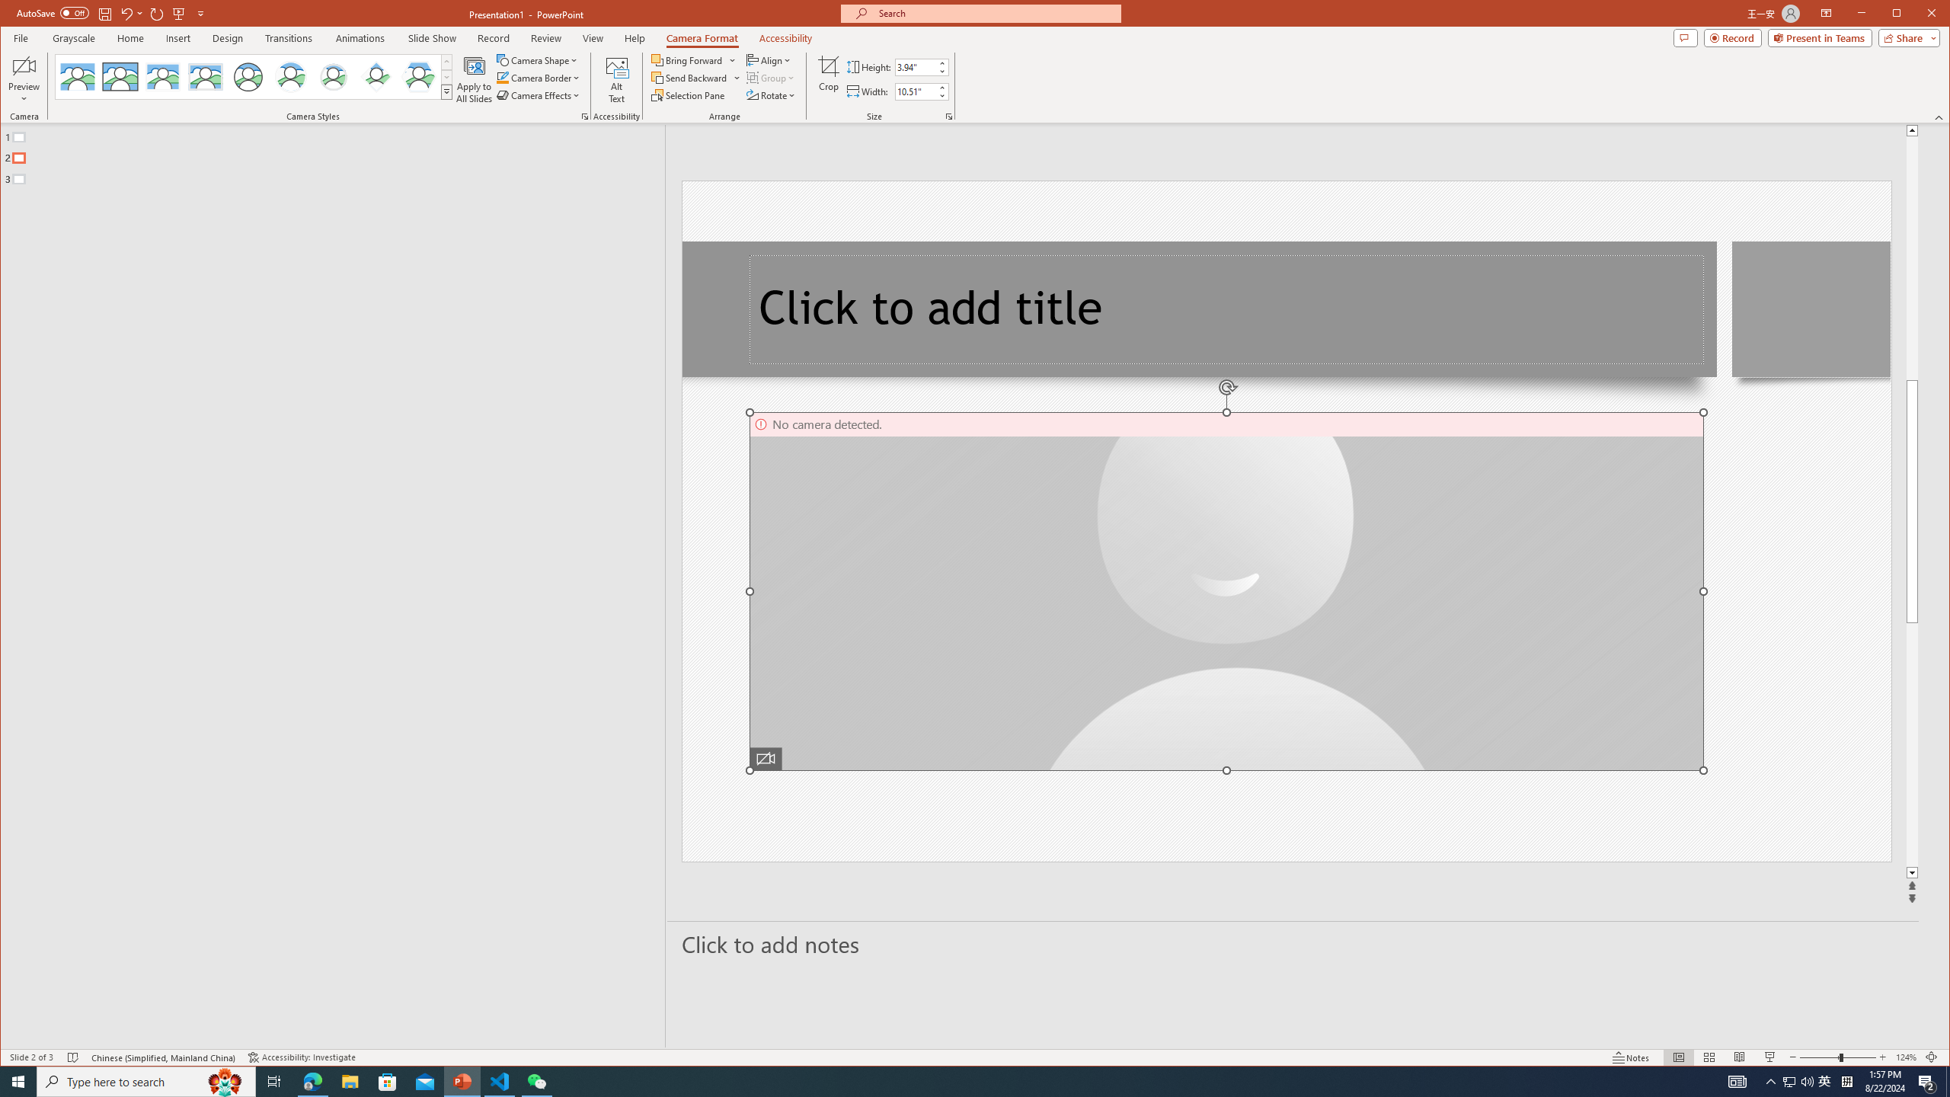 Image resolution: width=1950 pixels, height=1097 pixels. Describe the element at coordinates (20, 37) in the screenshot. I see `File Tab` at that location.